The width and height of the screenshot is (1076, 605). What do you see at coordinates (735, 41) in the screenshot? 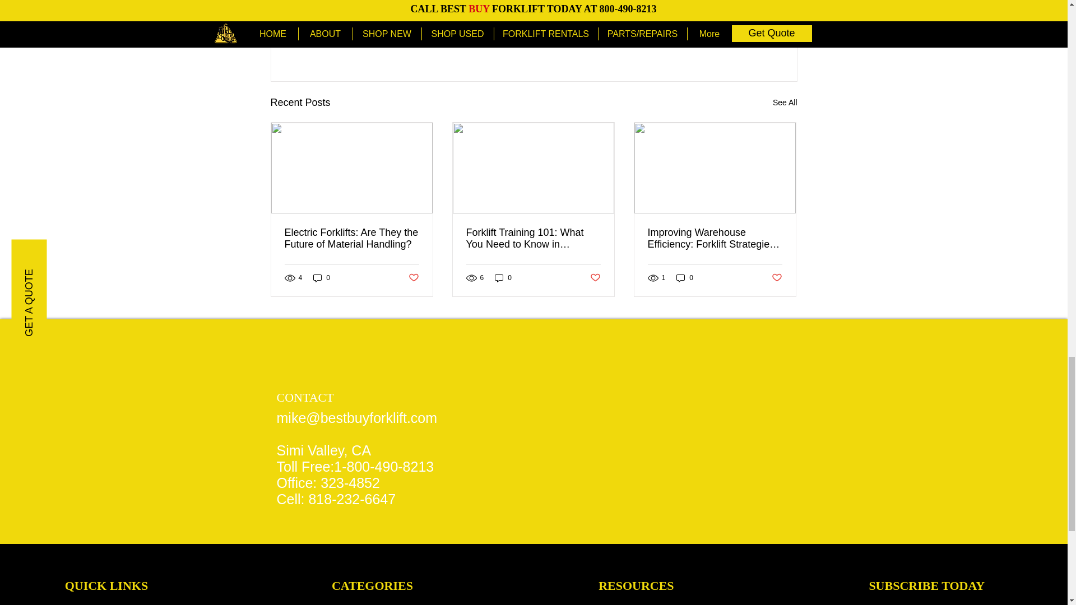
I see `Post not marked as liked` at bounding box center [735, 41].